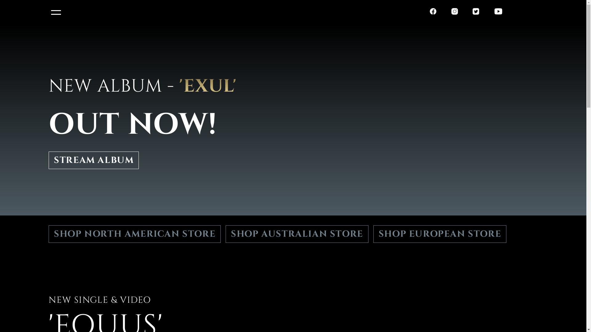  Describe the element at coordinates (300, 235) in the screenshot. I see `SHOP AUSTRALIAN STORE` at that location.